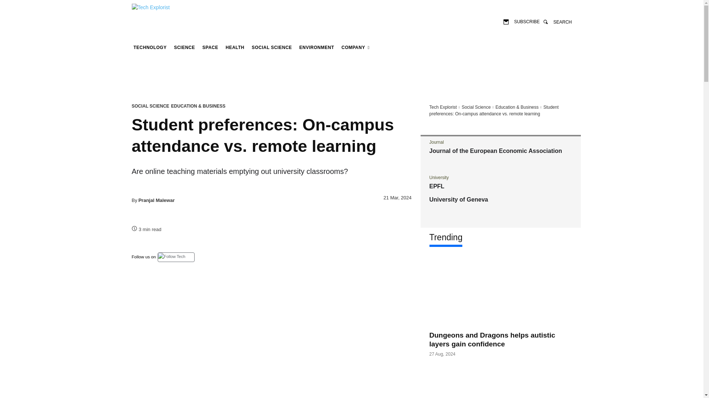 This screenshot has height=398, width=709. What do you see at coordinates (272, 47) in the screenshot?
I see `SOCIAL SCIENCE` at bounding box center [272, 47].